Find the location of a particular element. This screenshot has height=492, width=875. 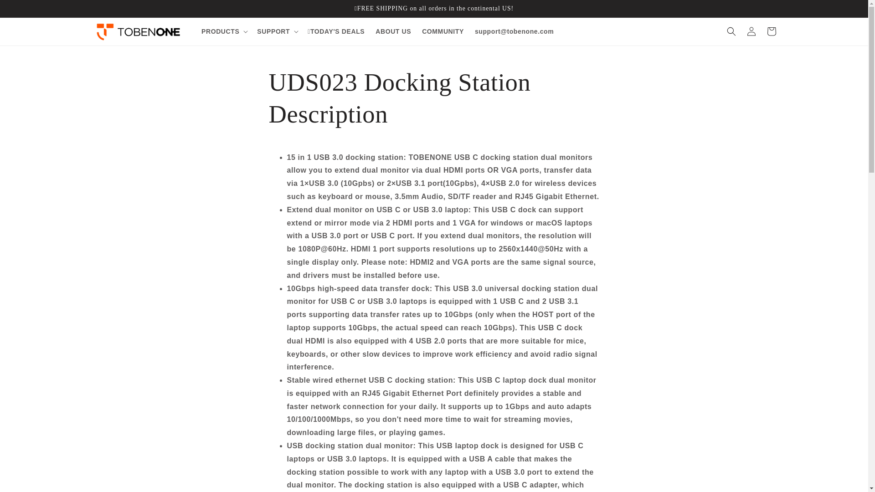

Skip to content is located at coordinates (27, 10).